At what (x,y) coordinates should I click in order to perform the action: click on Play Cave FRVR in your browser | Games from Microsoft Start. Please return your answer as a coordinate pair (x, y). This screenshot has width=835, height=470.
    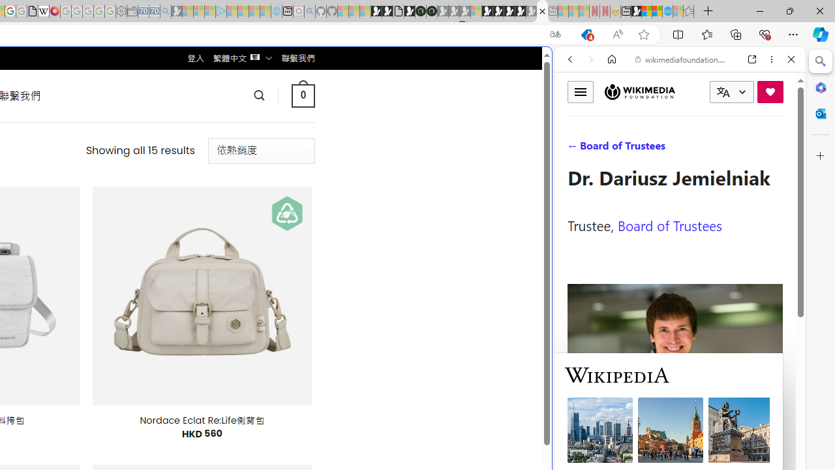
    Looking at the image, I should click on (224, 278).